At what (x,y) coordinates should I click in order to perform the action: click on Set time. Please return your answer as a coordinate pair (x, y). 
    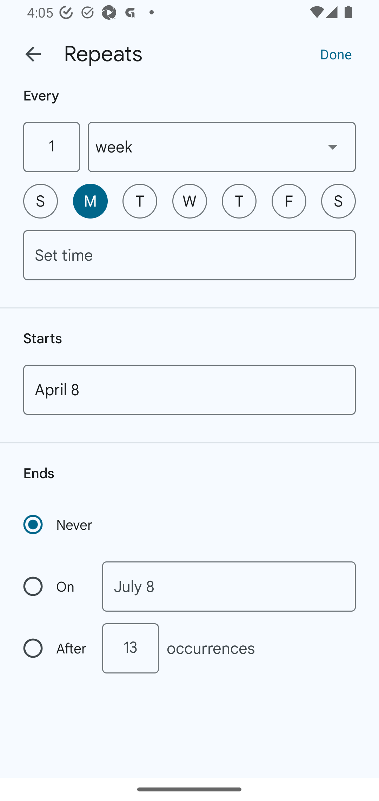
    Looking at the image, I should click on (189, 255).